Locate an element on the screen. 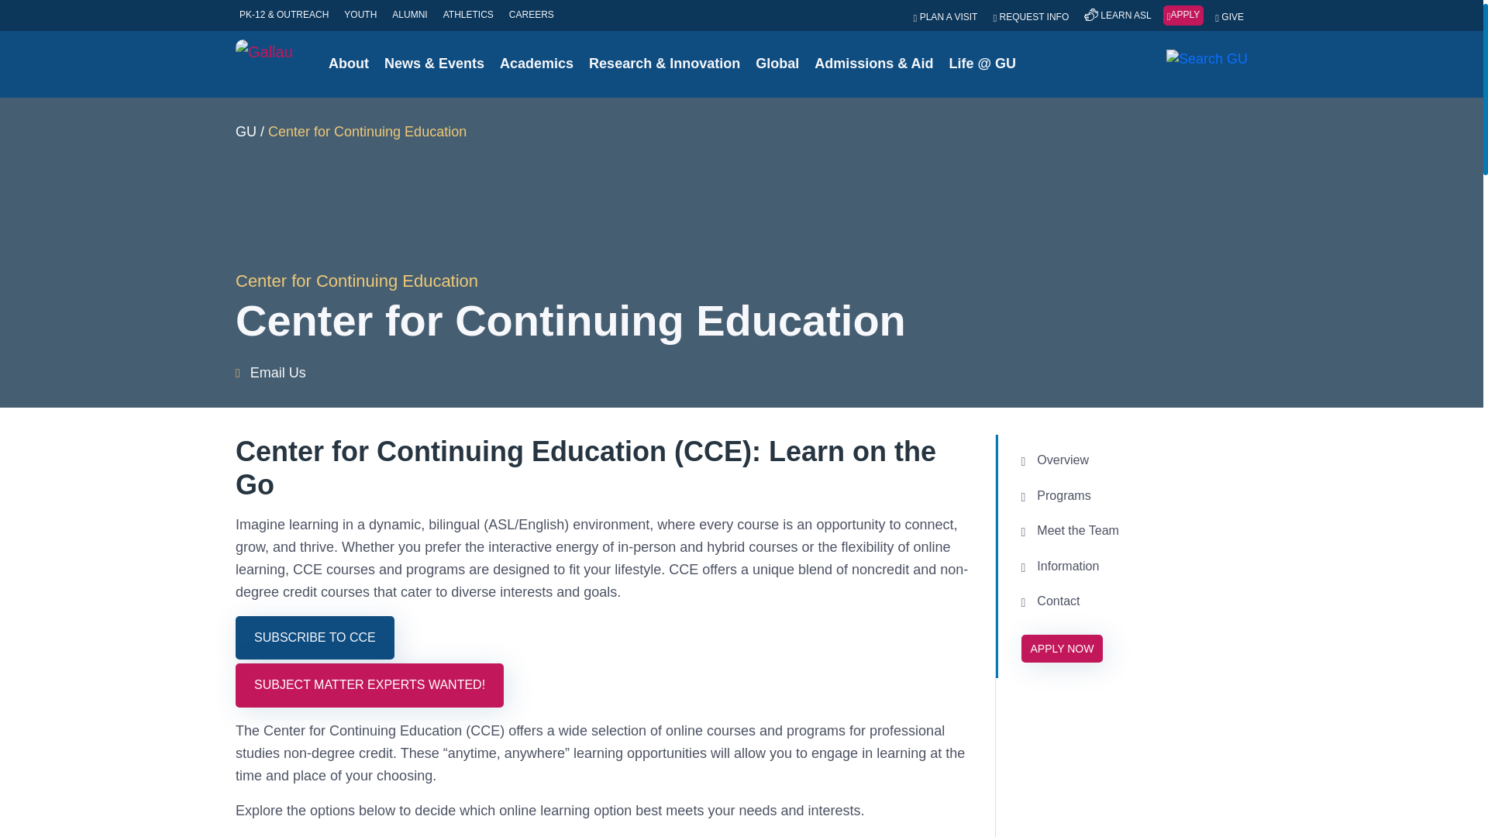  ATHLETICS is located at coordinates (468, 15).